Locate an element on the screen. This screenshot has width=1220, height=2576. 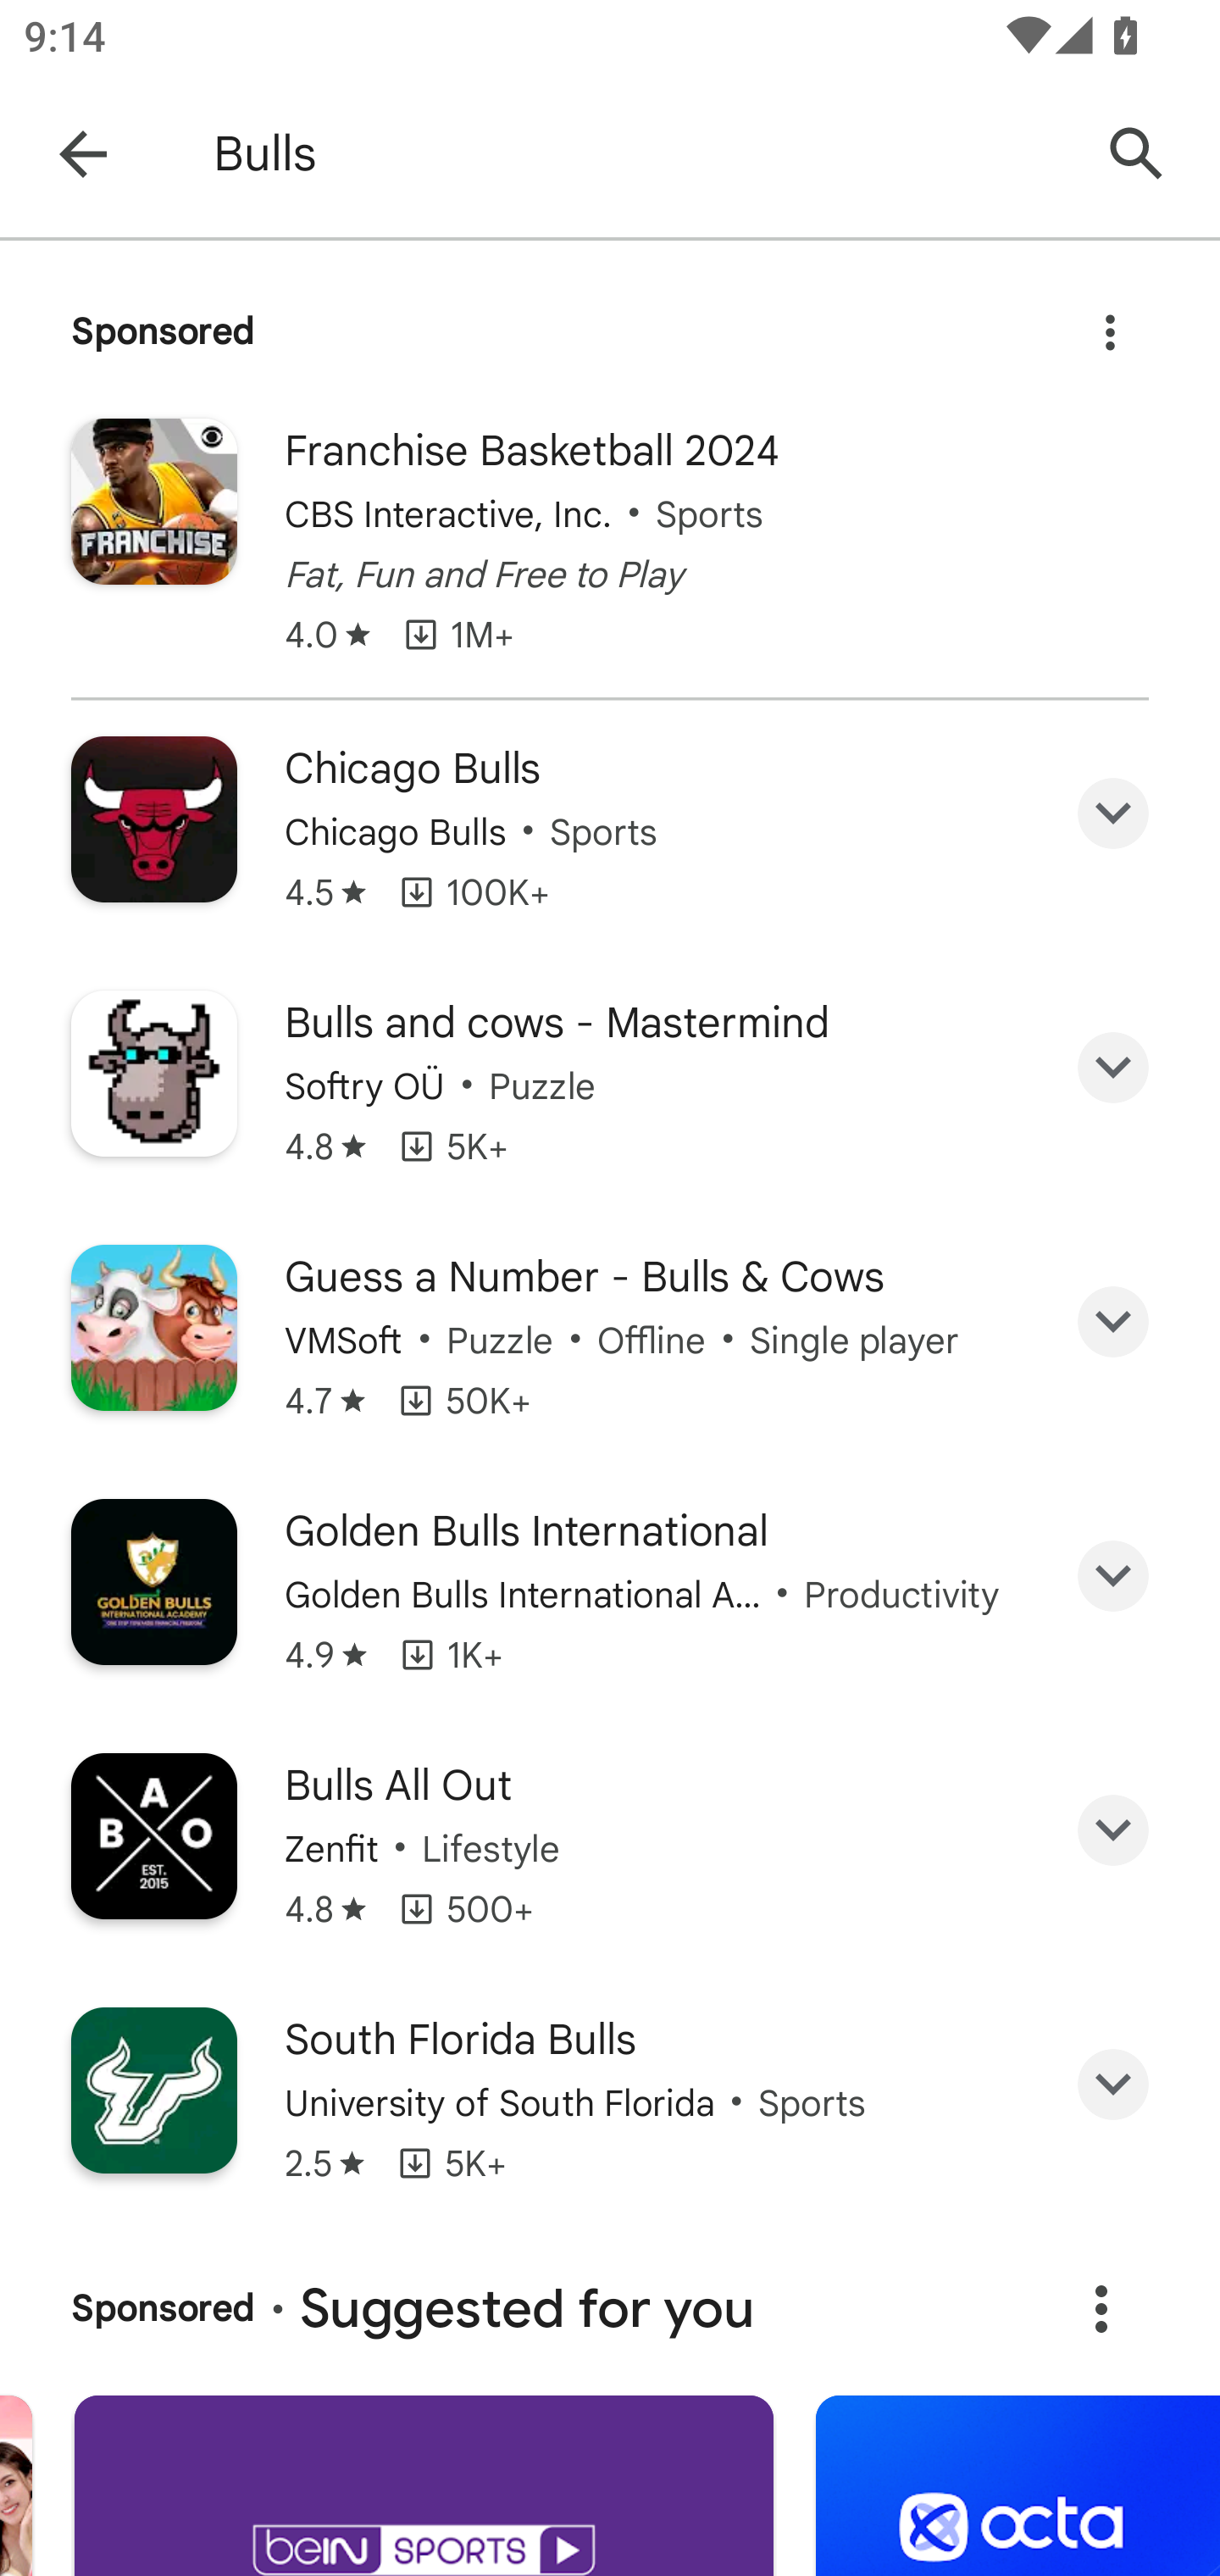
Expand content for Bulls and cows - Mastermind is located at coordinates (1113, 1068).